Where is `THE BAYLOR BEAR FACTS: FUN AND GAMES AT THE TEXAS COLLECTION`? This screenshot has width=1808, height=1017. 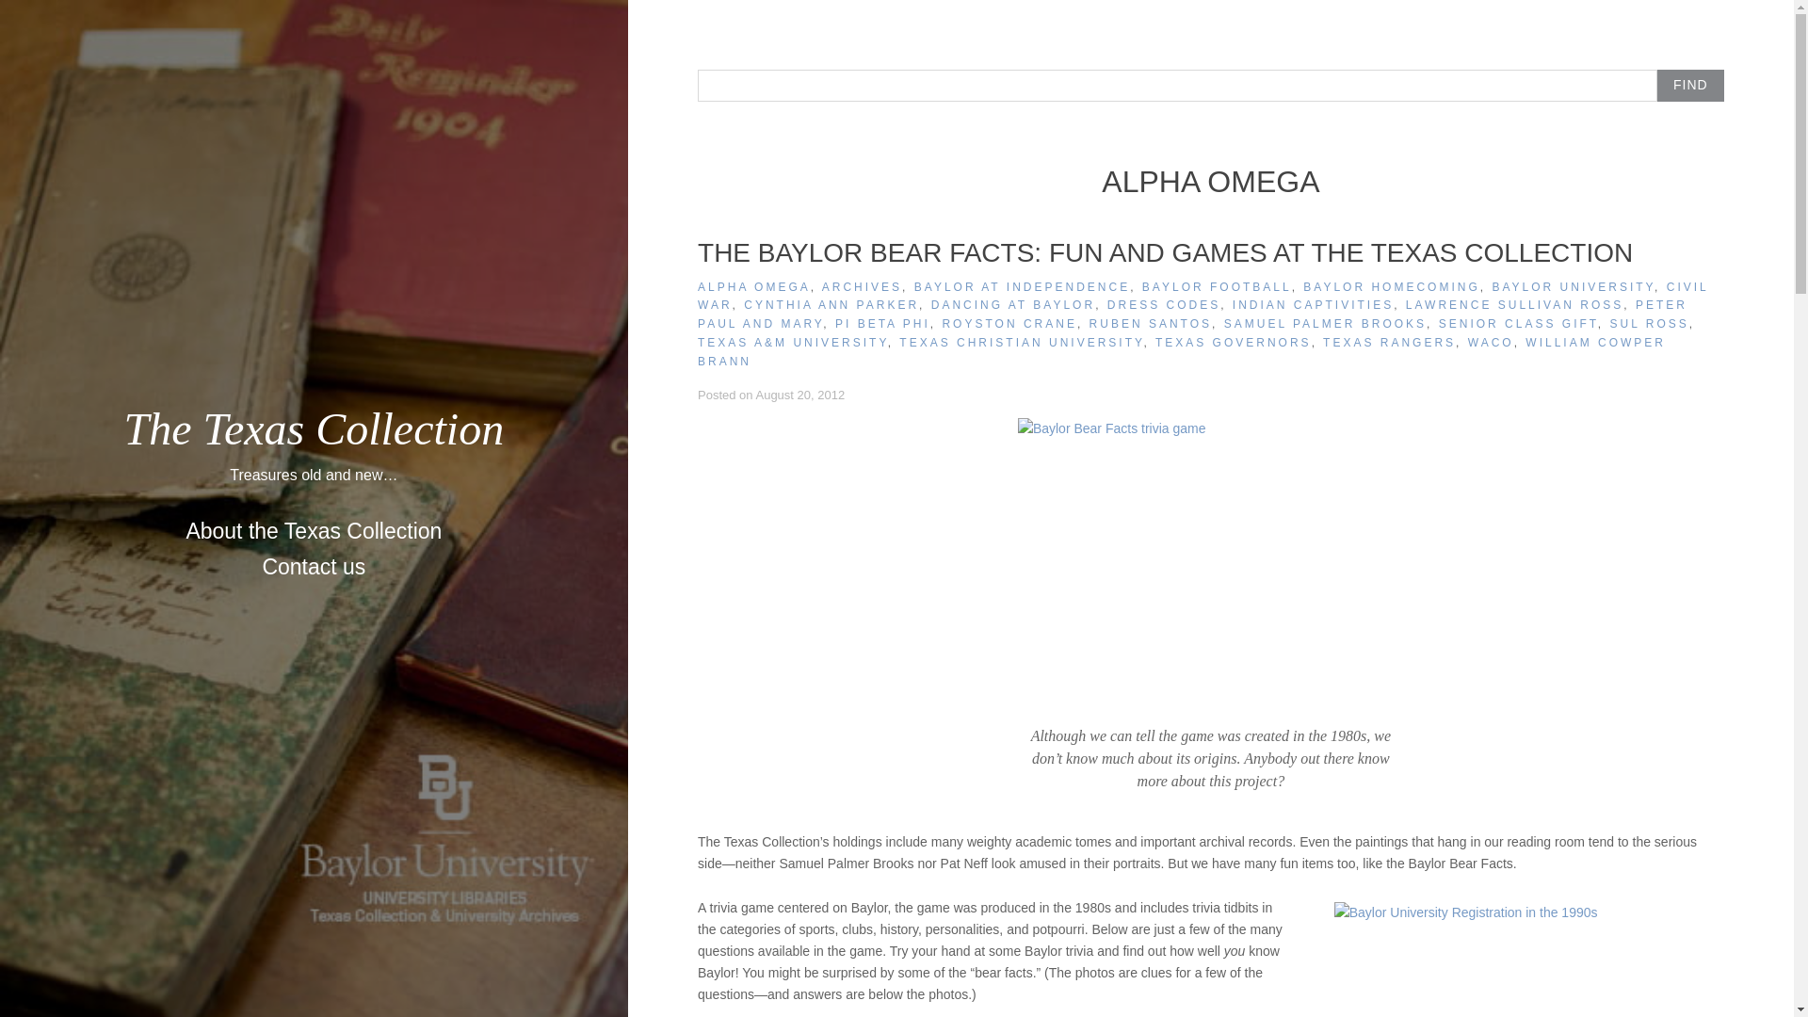
THE BAYLOR BEAR FACTS: FUN AND GAMES AT THE TEXAS COLLECTION is located at coordinates (1165, 252).